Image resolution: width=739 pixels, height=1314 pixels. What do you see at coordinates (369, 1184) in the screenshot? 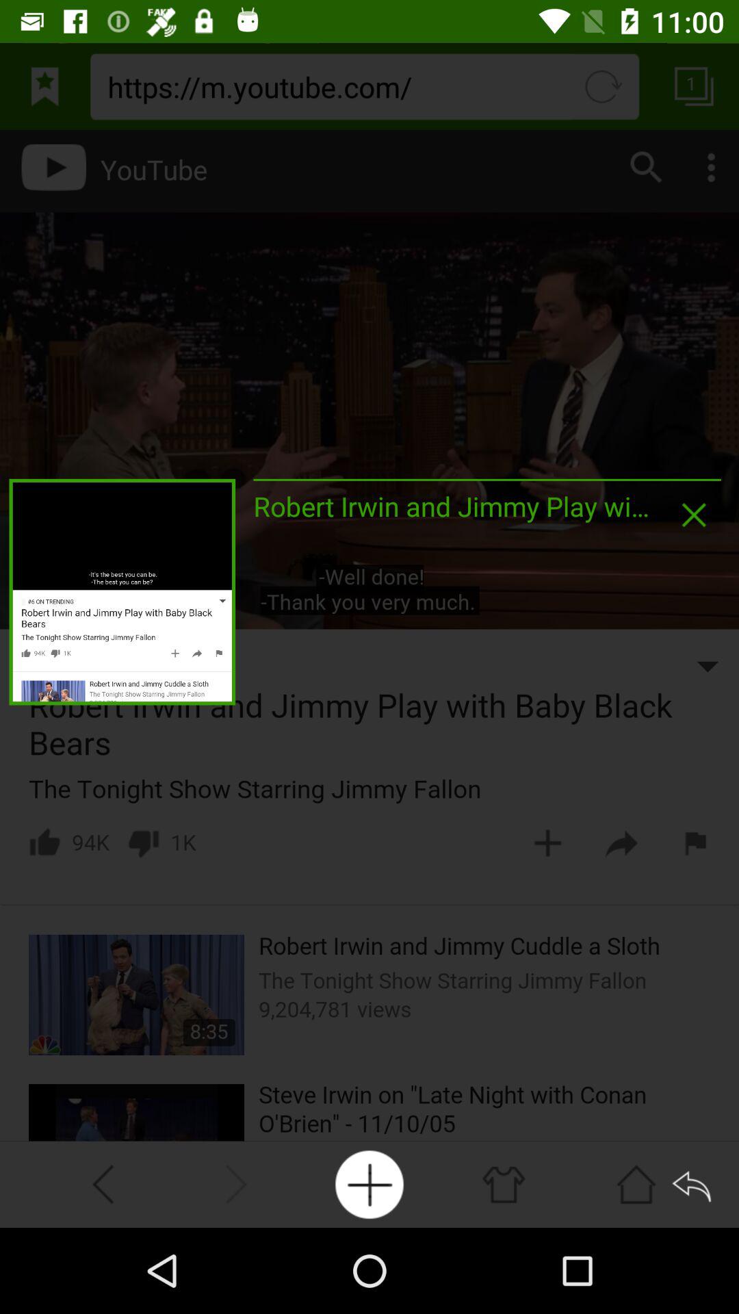
I see `to click a add button` at bounding box center [369, 1184].